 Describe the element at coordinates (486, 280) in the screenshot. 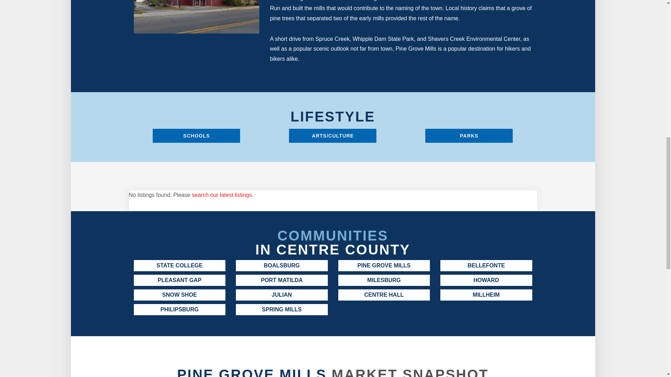

I see `HOWARD` at that location.